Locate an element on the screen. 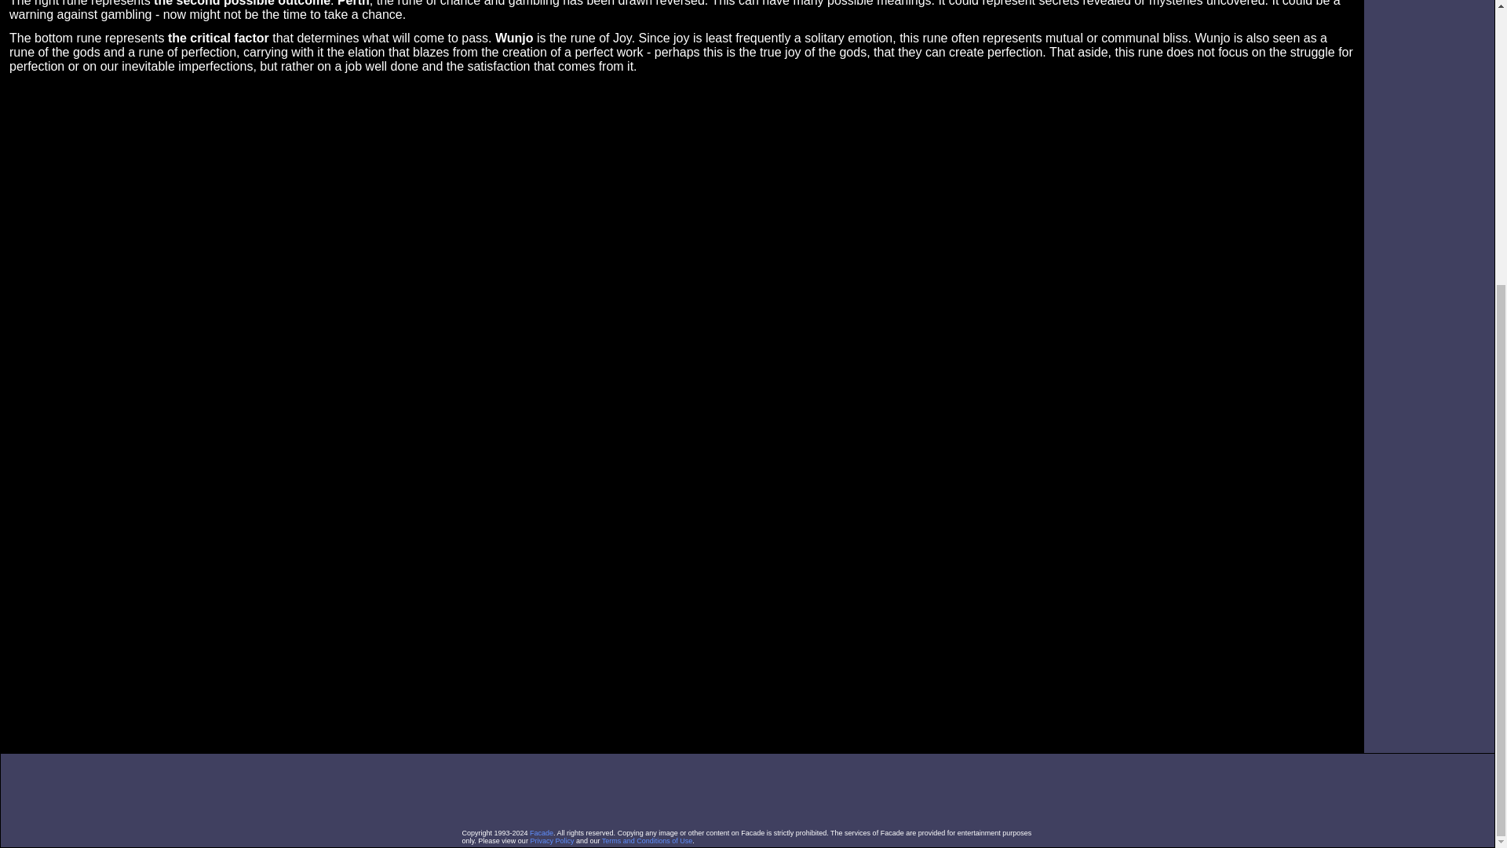  Advertisement is located at coordinates (746, 790).